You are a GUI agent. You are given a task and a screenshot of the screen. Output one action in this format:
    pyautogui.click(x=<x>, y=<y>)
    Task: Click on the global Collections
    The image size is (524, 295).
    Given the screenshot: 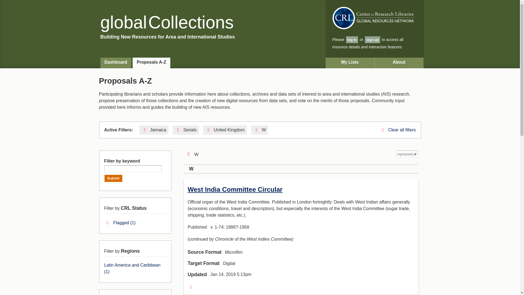 What is the action you would take?
    pyautogui.click(x=167, y=22)
    